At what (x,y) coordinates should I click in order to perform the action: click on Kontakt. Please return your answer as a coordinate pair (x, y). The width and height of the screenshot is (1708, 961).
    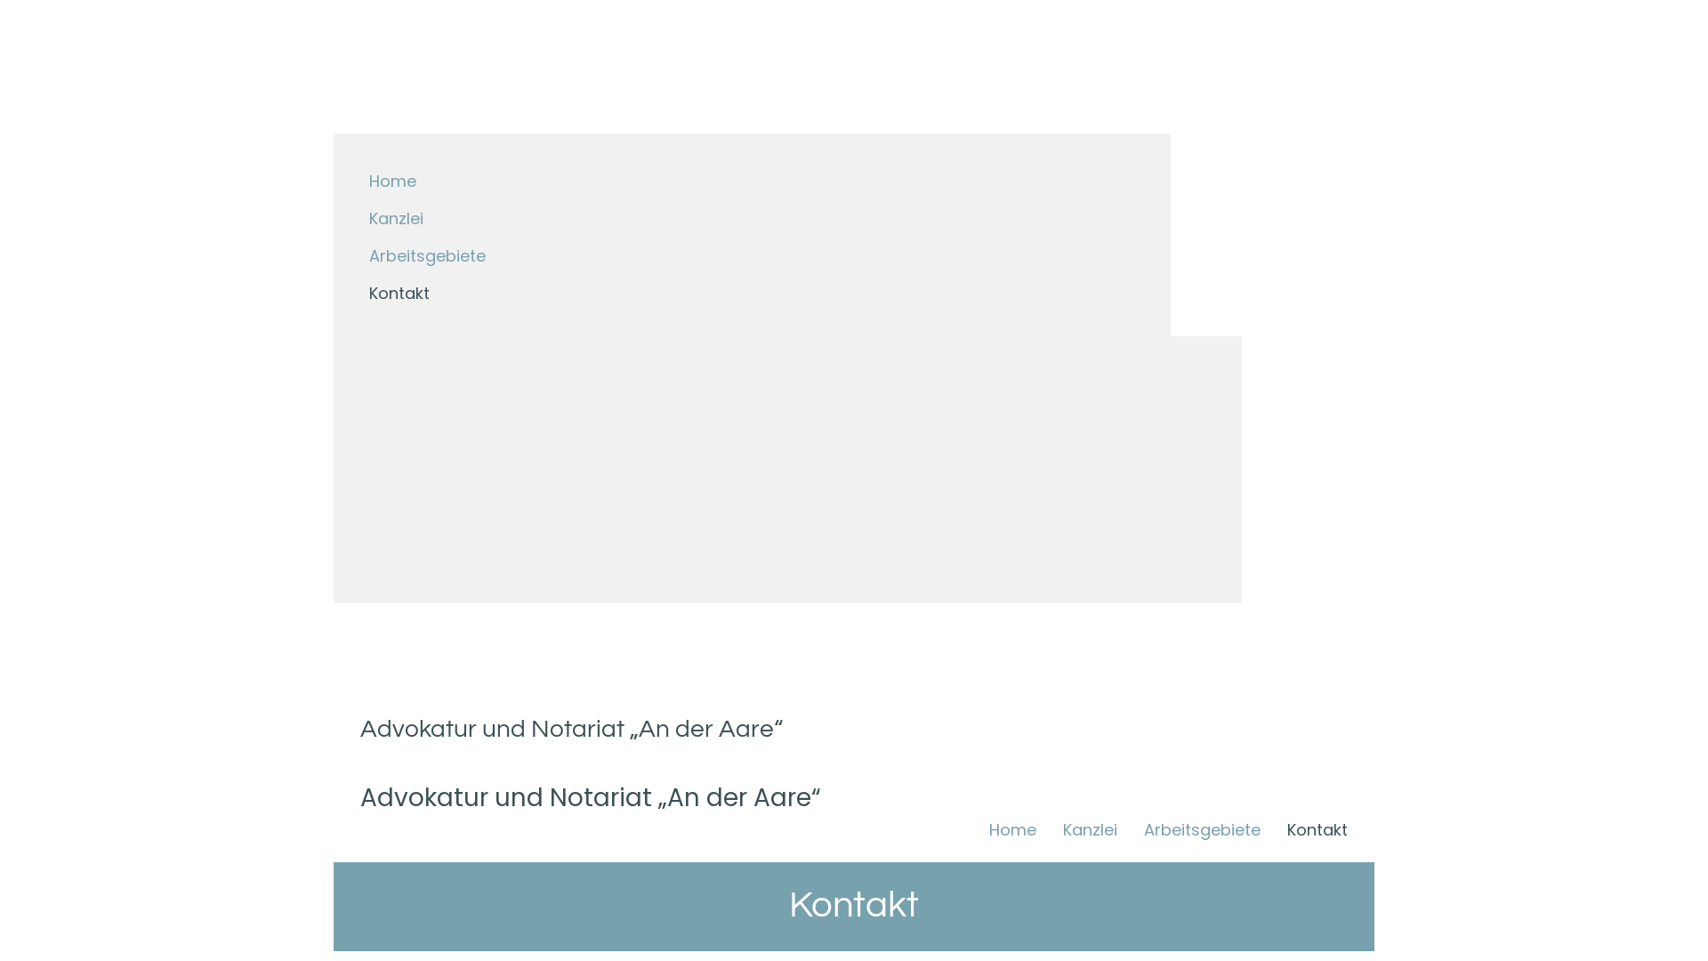
    Looking at the image, I should click on (753, 291).